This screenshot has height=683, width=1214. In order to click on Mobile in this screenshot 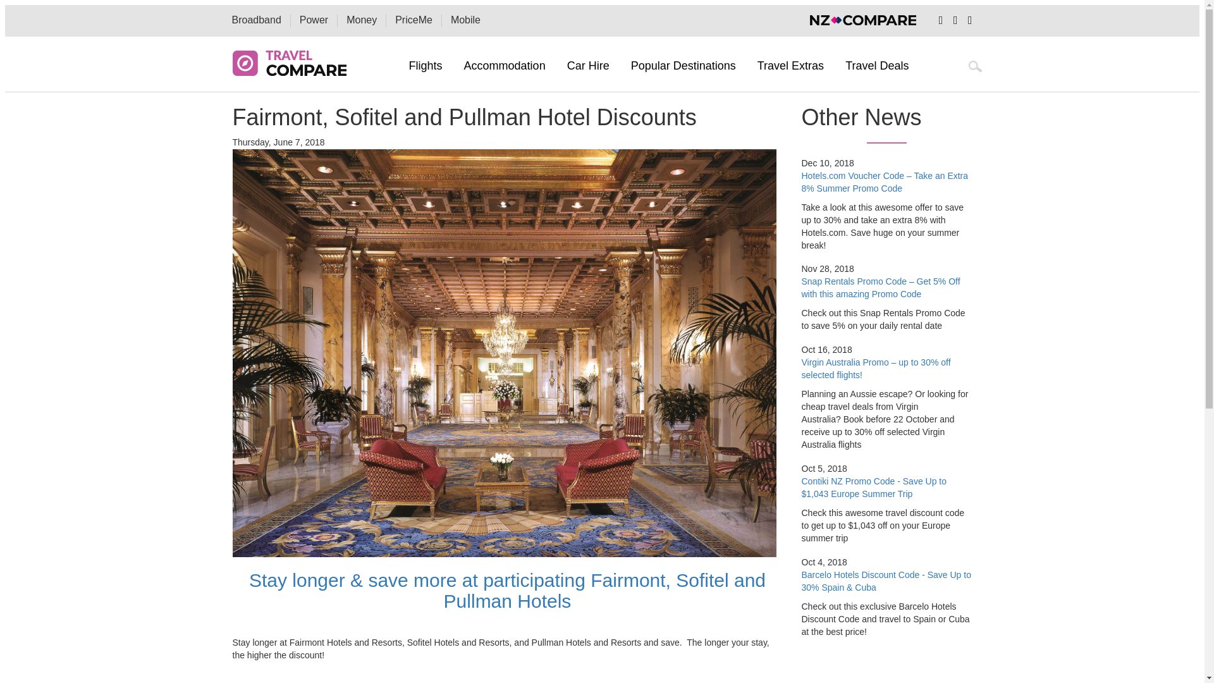, I will do `click(465, 20)`.